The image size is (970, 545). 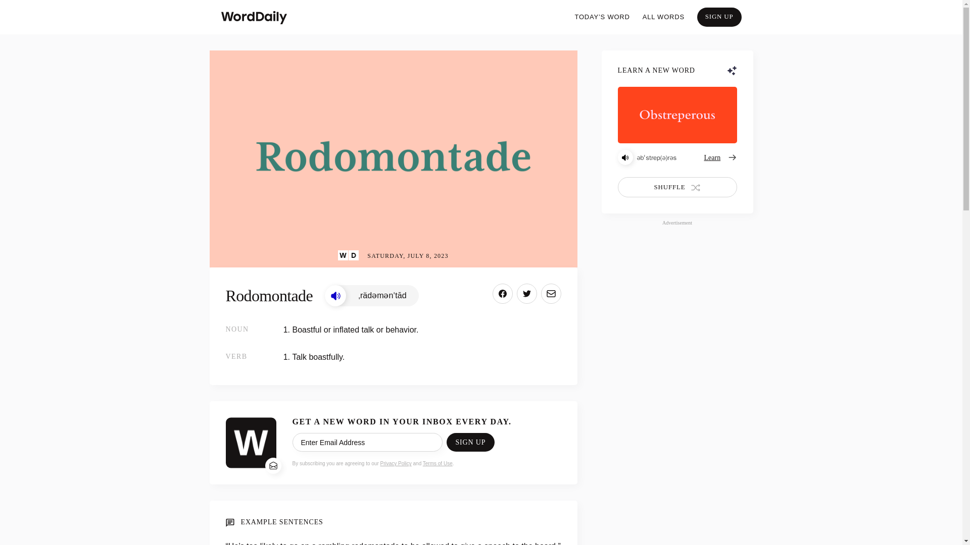 What do you see at coordinates (720, 157) in the screenshot?
I see `Learn` at bounding box center [720, 157].